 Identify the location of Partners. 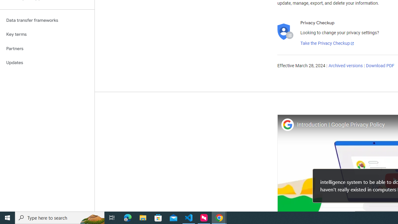
(47, 49).